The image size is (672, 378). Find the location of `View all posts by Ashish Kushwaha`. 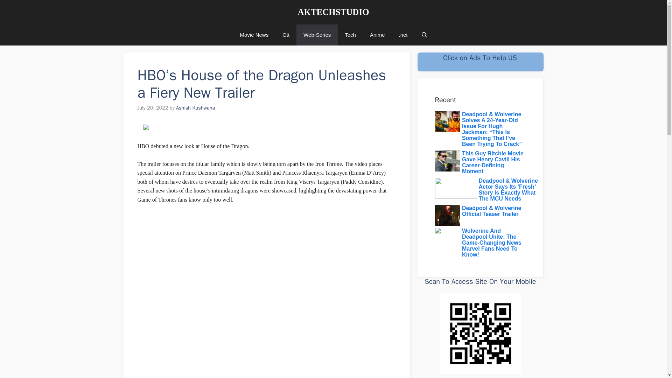

View all posts by Ashish Kushwaha is located at coordinates (195, 108).